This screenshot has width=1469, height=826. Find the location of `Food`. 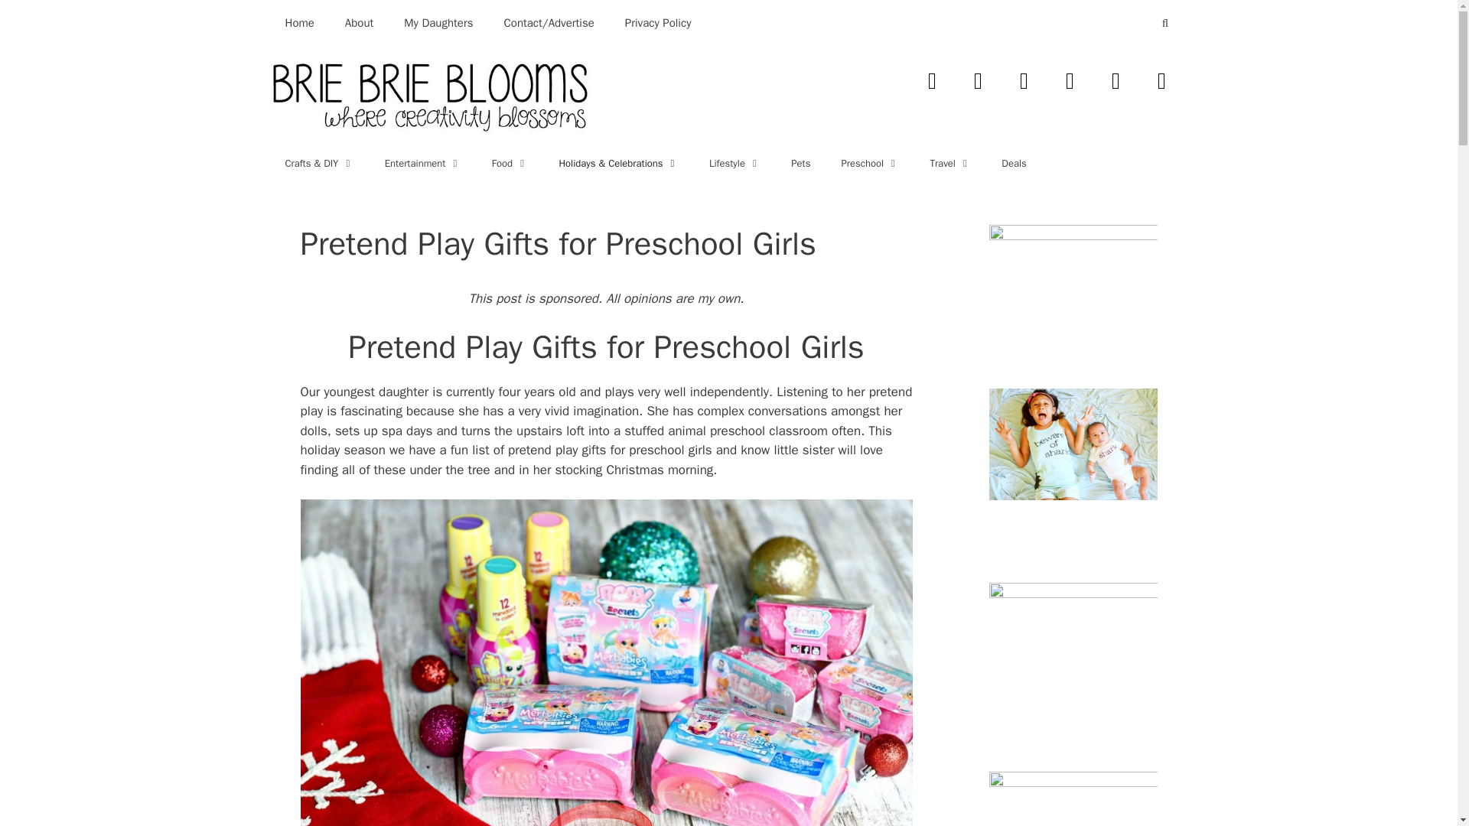

Food is located at coordinates (510, 164).